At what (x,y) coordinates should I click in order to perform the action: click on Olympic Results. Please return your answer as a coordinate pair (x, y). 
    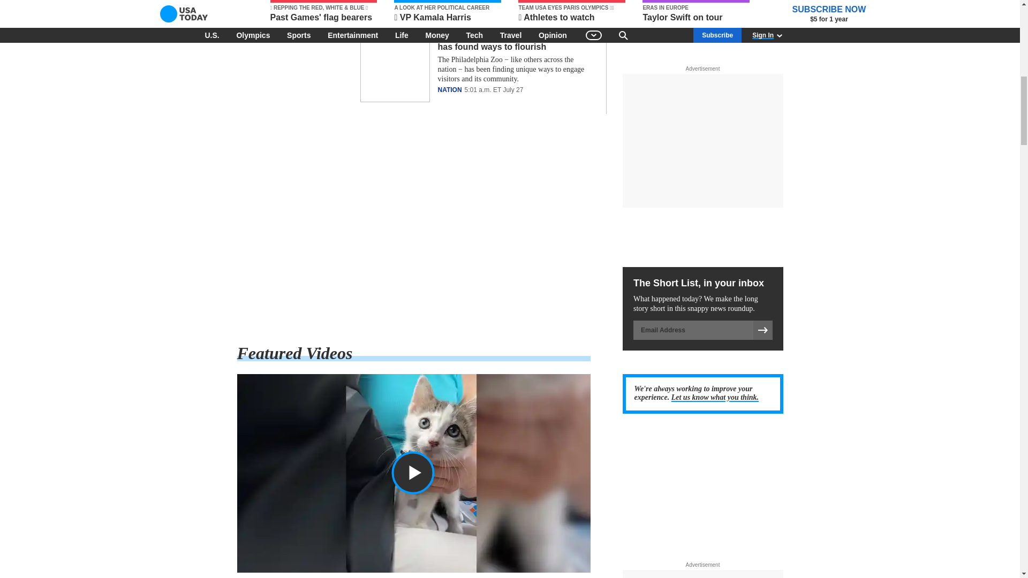
    Looking at the image, I should click on (413, 229).